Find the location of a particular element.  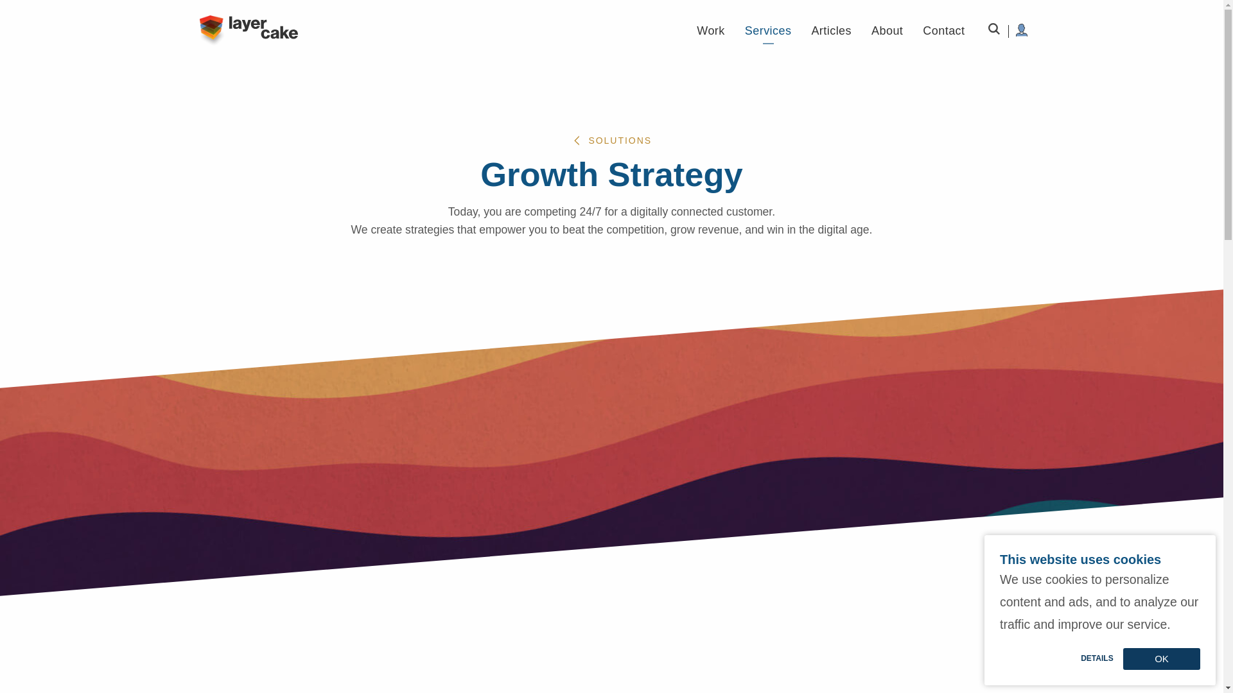

Articles is located at coordinates (831, 31).